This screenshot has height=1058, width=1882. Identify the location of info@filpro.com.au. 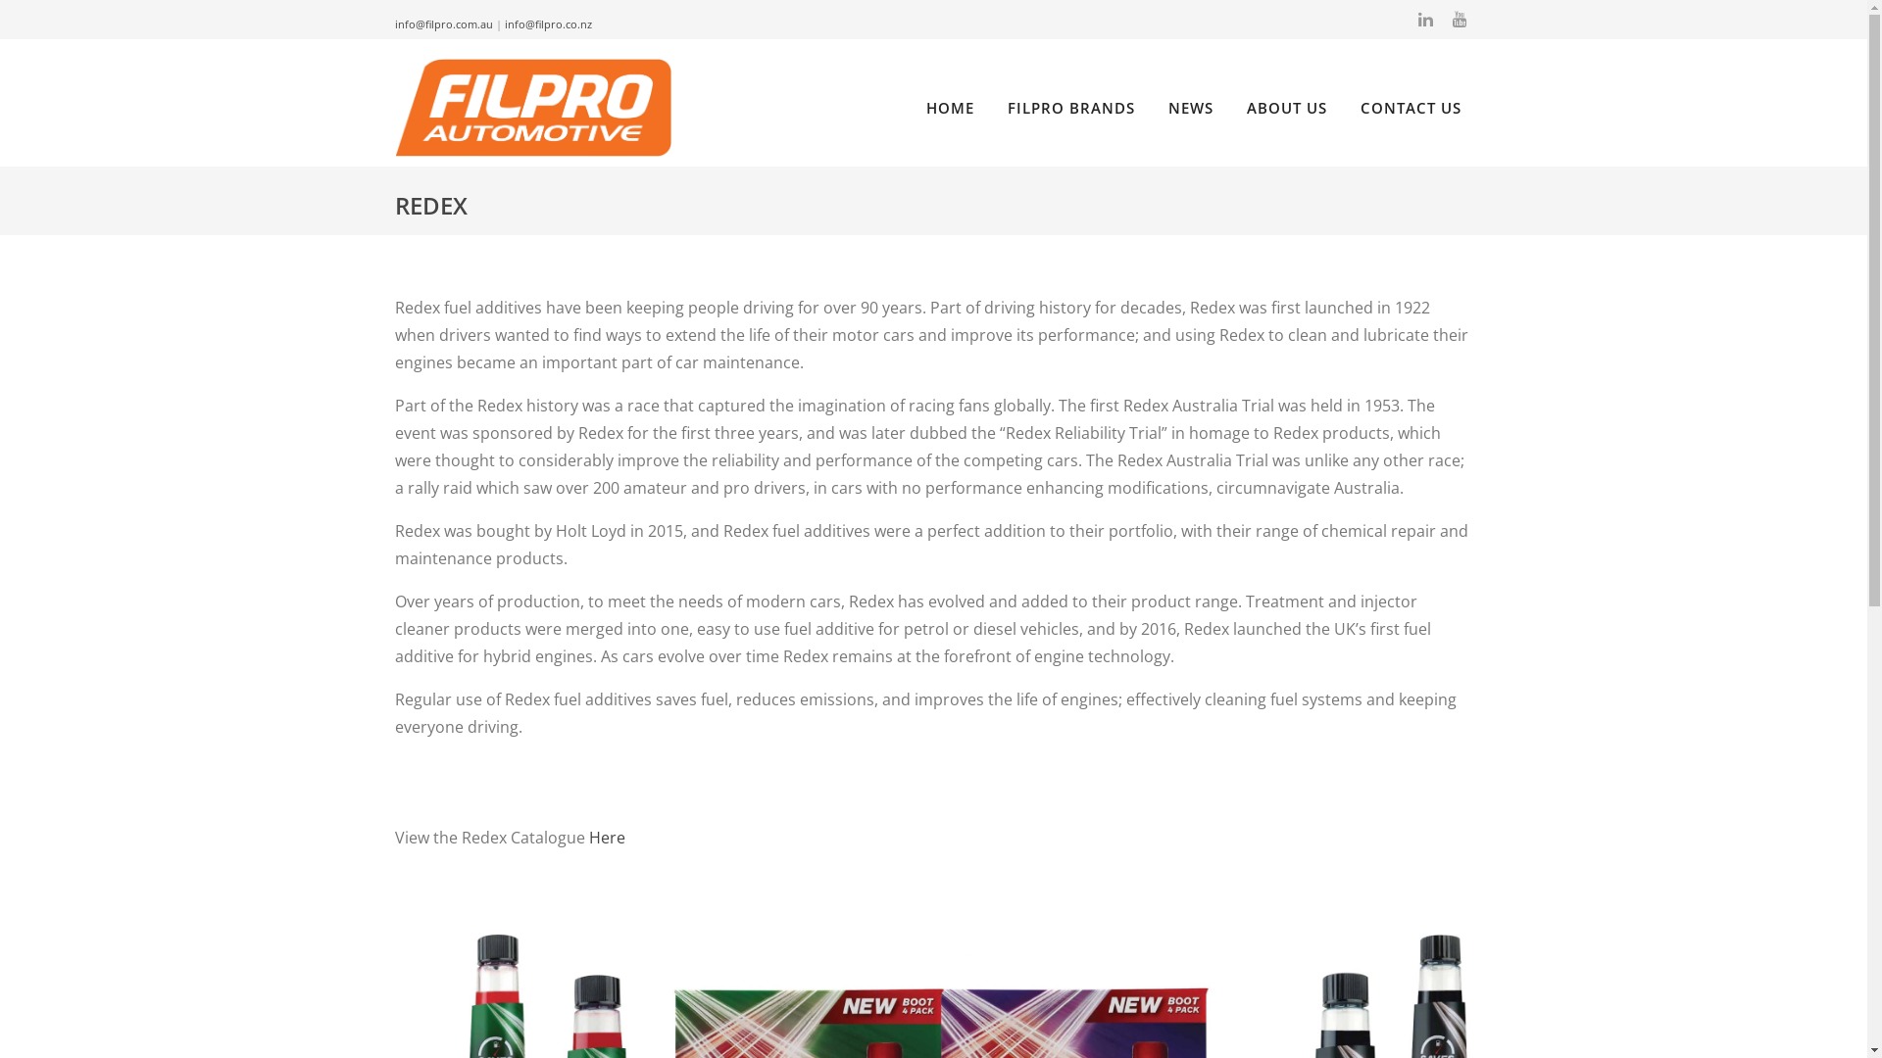
(443, 24).